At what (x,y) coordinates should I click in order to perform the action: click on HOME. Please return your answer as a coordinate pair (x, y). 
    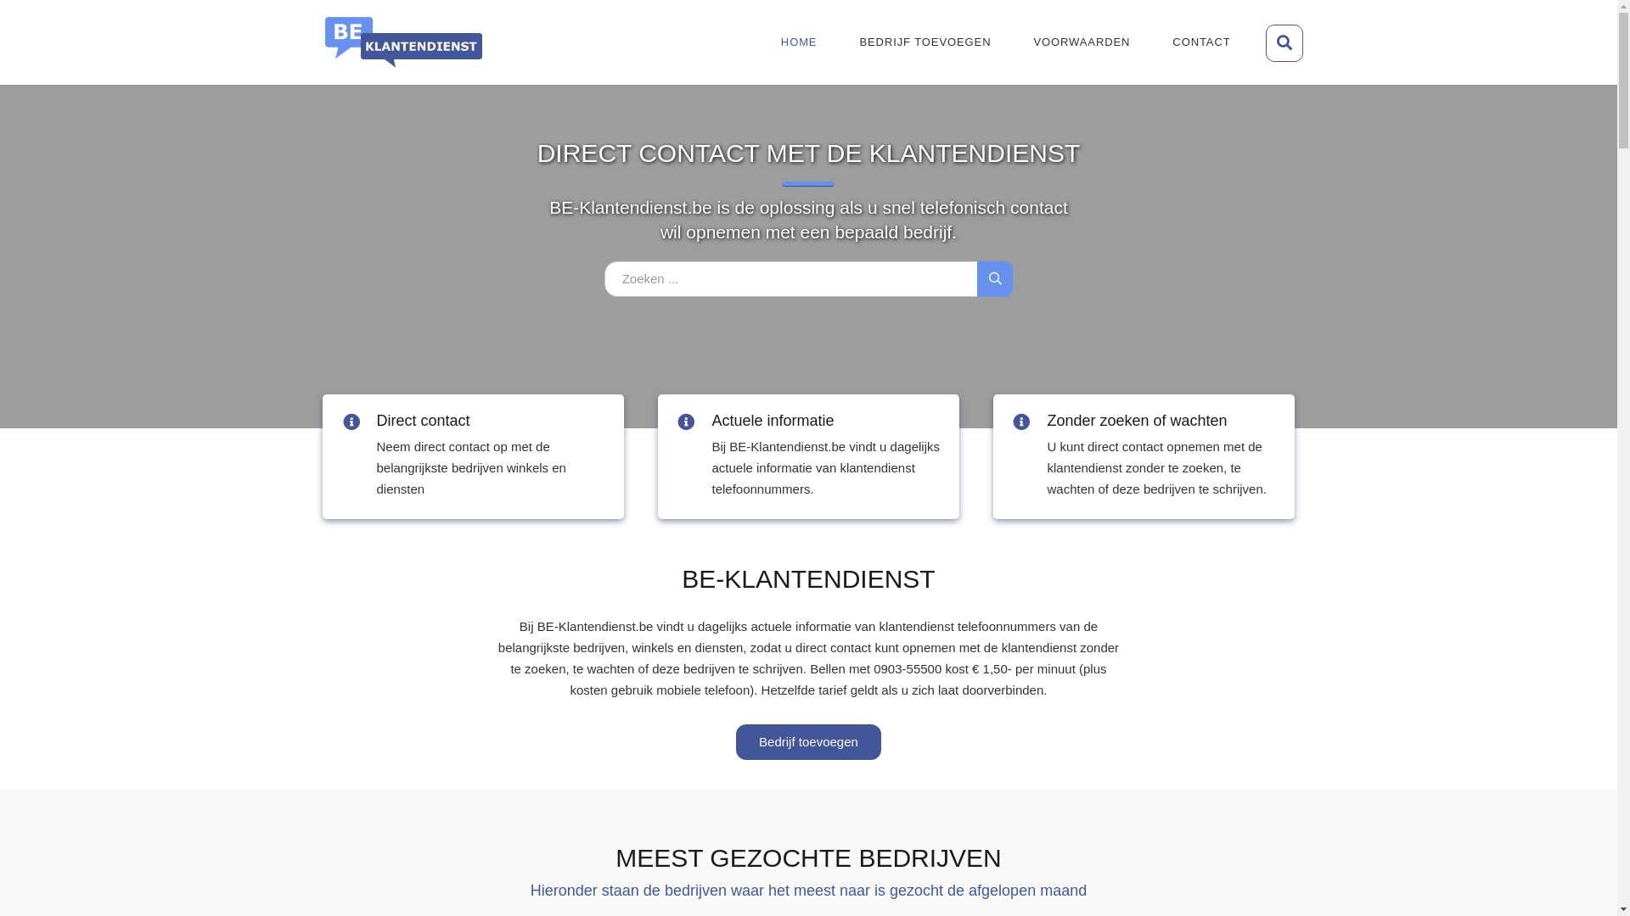
    Looking at the image, I should click on (799, 42).